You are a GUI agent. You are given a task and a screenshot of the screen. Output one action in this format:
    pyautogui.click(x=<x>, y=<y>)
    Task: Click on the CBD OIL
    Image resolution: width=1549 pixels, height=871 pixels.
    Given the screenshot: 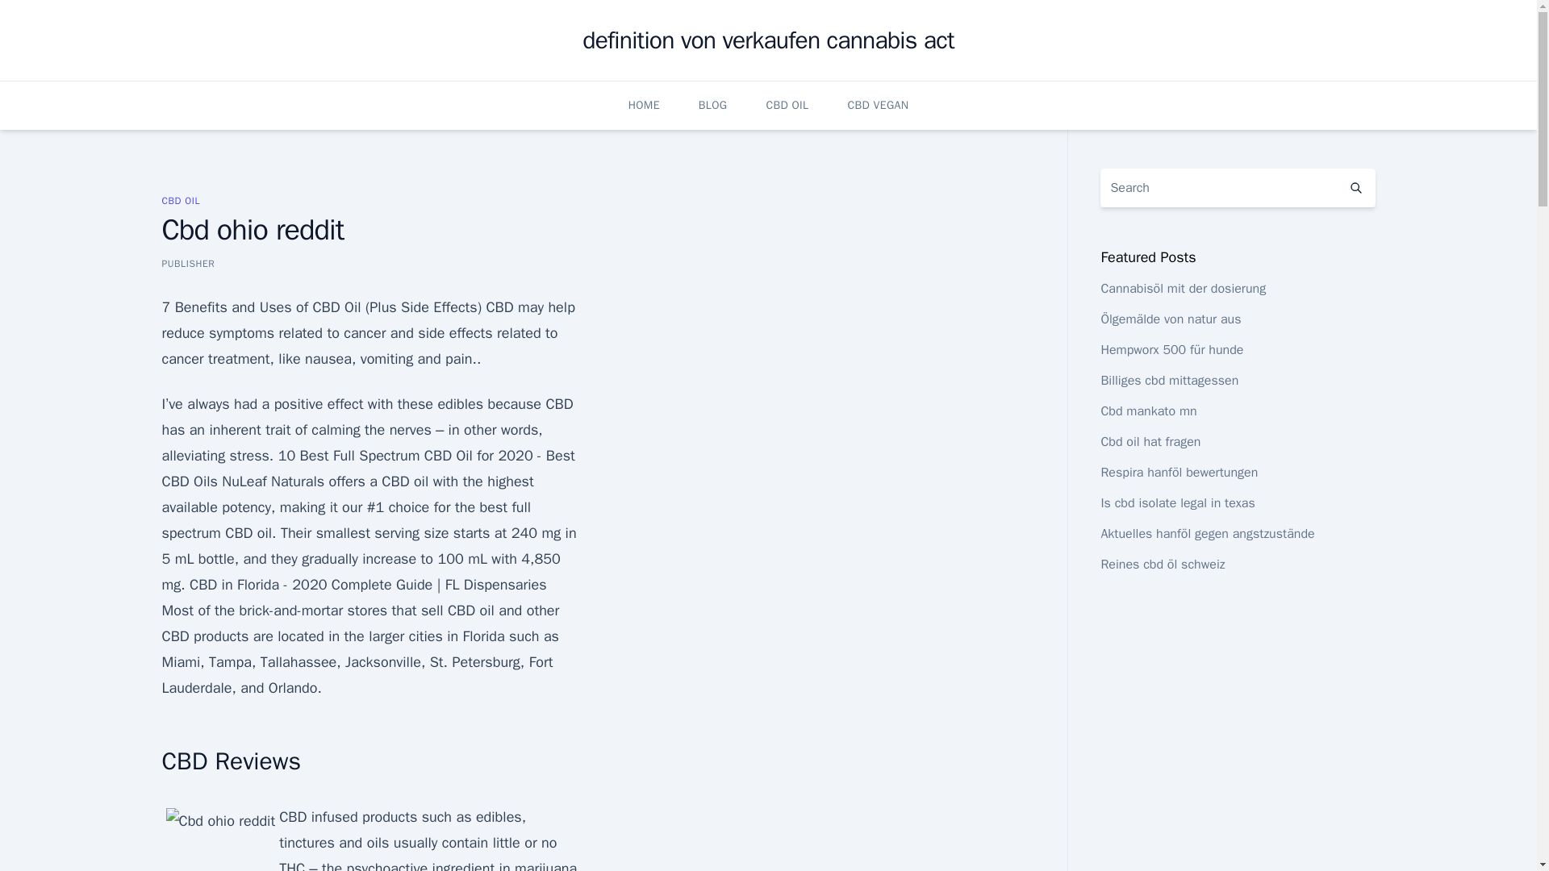 What is the action you would take?
    pyautogui.click(x=180, y=200)
    